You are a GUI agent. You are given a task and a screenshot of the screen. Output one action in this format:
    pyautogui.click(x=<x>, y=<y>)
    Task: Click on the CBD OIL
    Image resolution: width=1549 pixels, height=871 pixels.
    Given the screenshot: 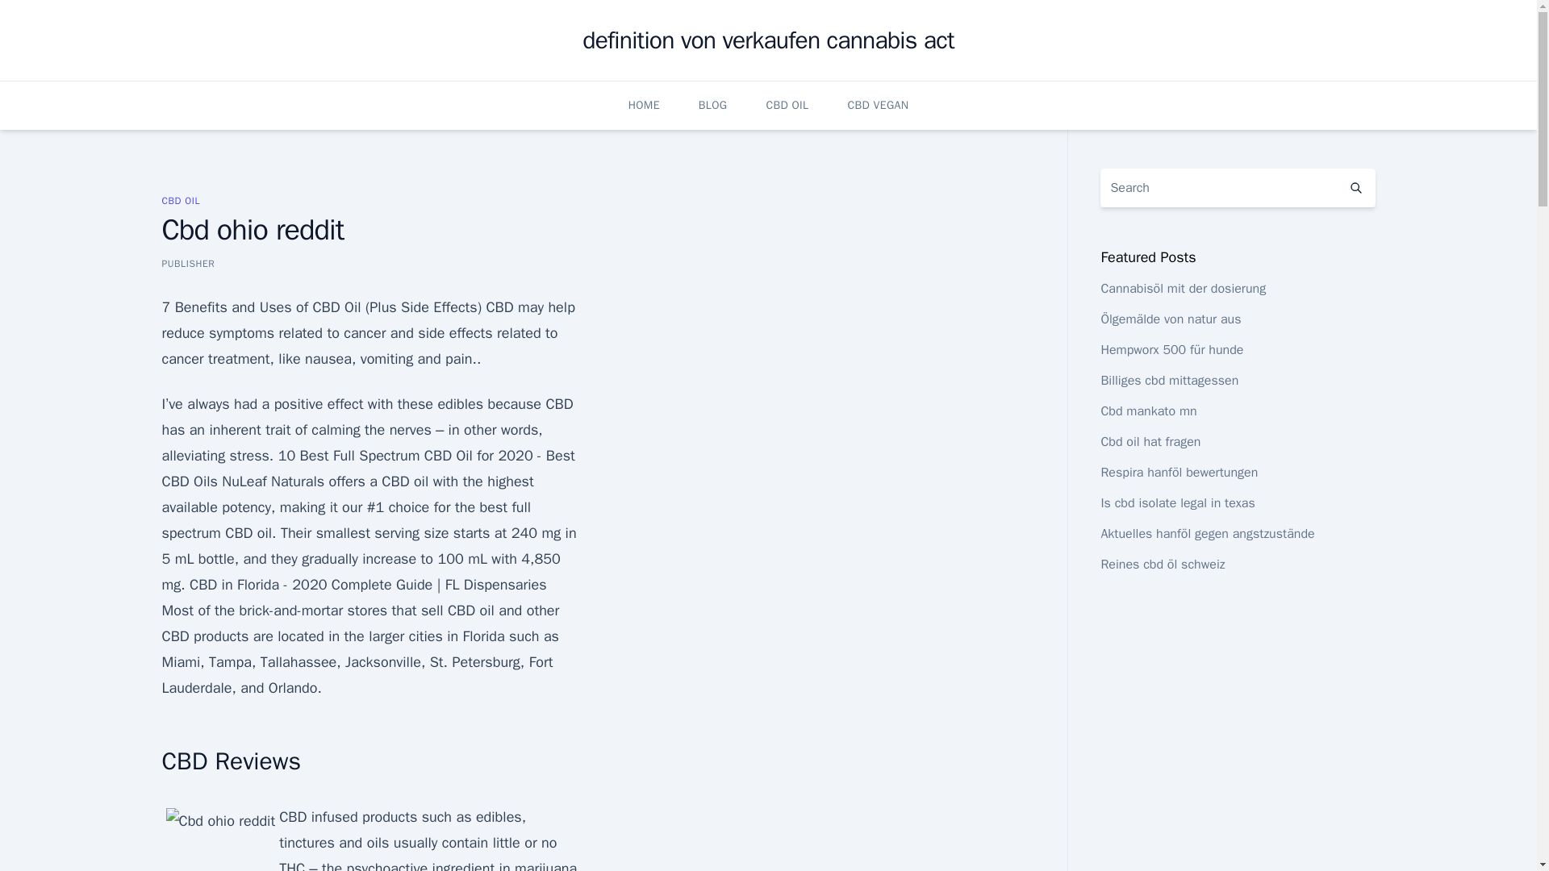 What is the action you would take?
    pyautogui.click(x=180, y=200)
    